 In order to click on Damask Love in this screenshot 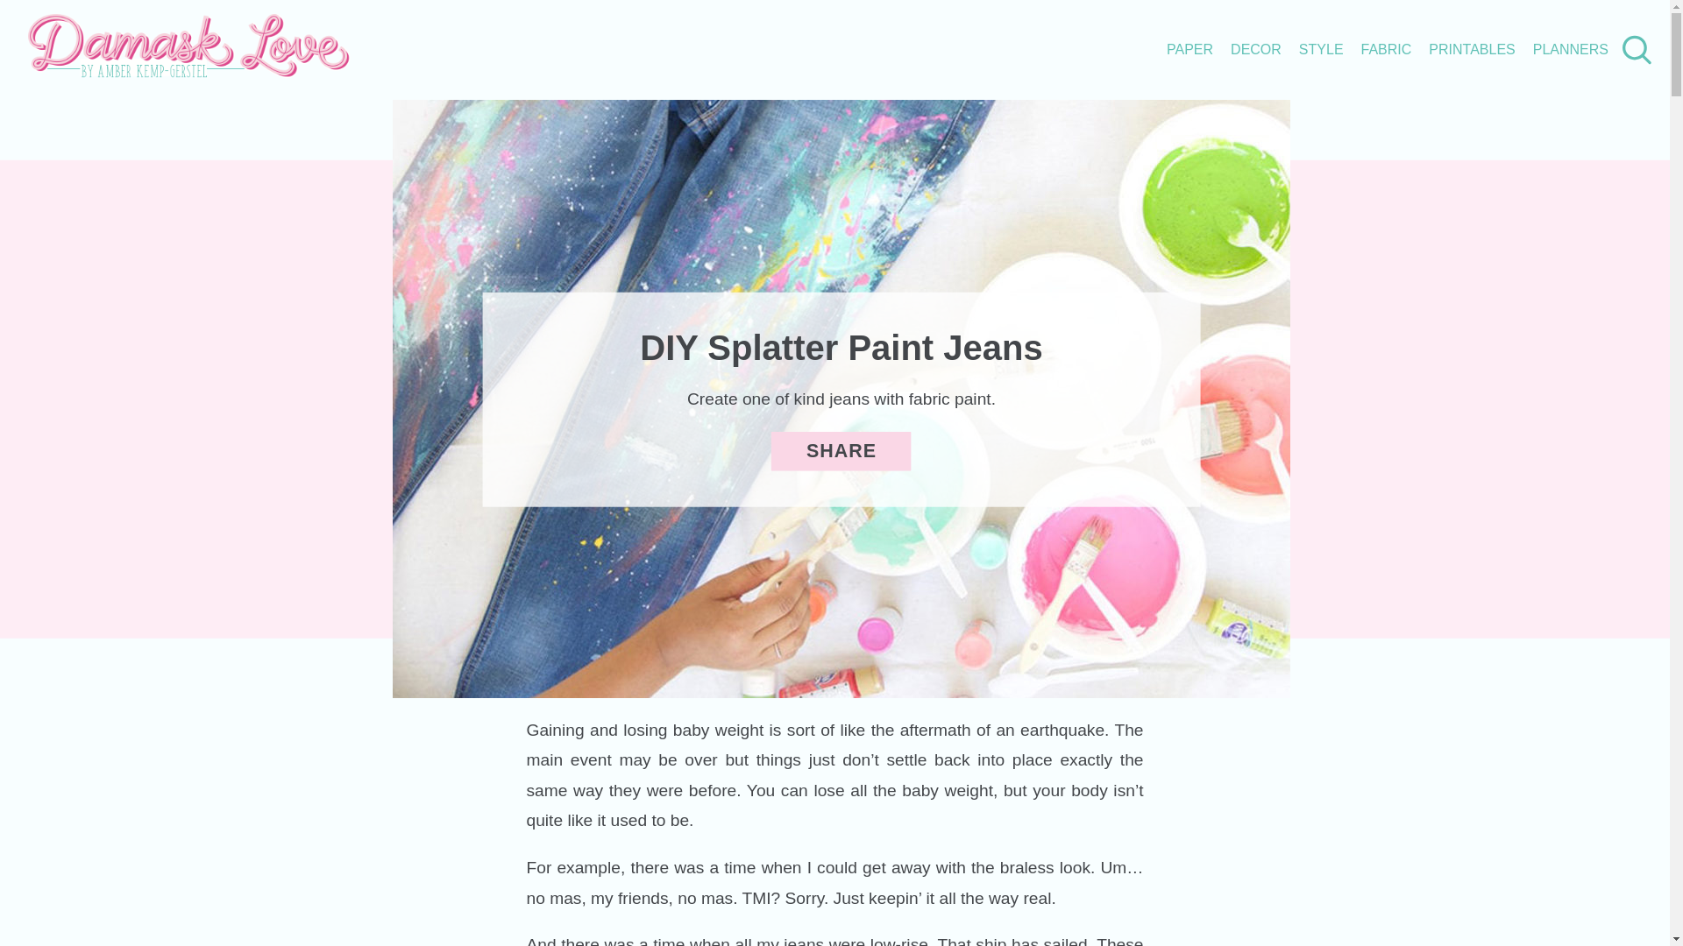, I will do `click(189, 72)`.